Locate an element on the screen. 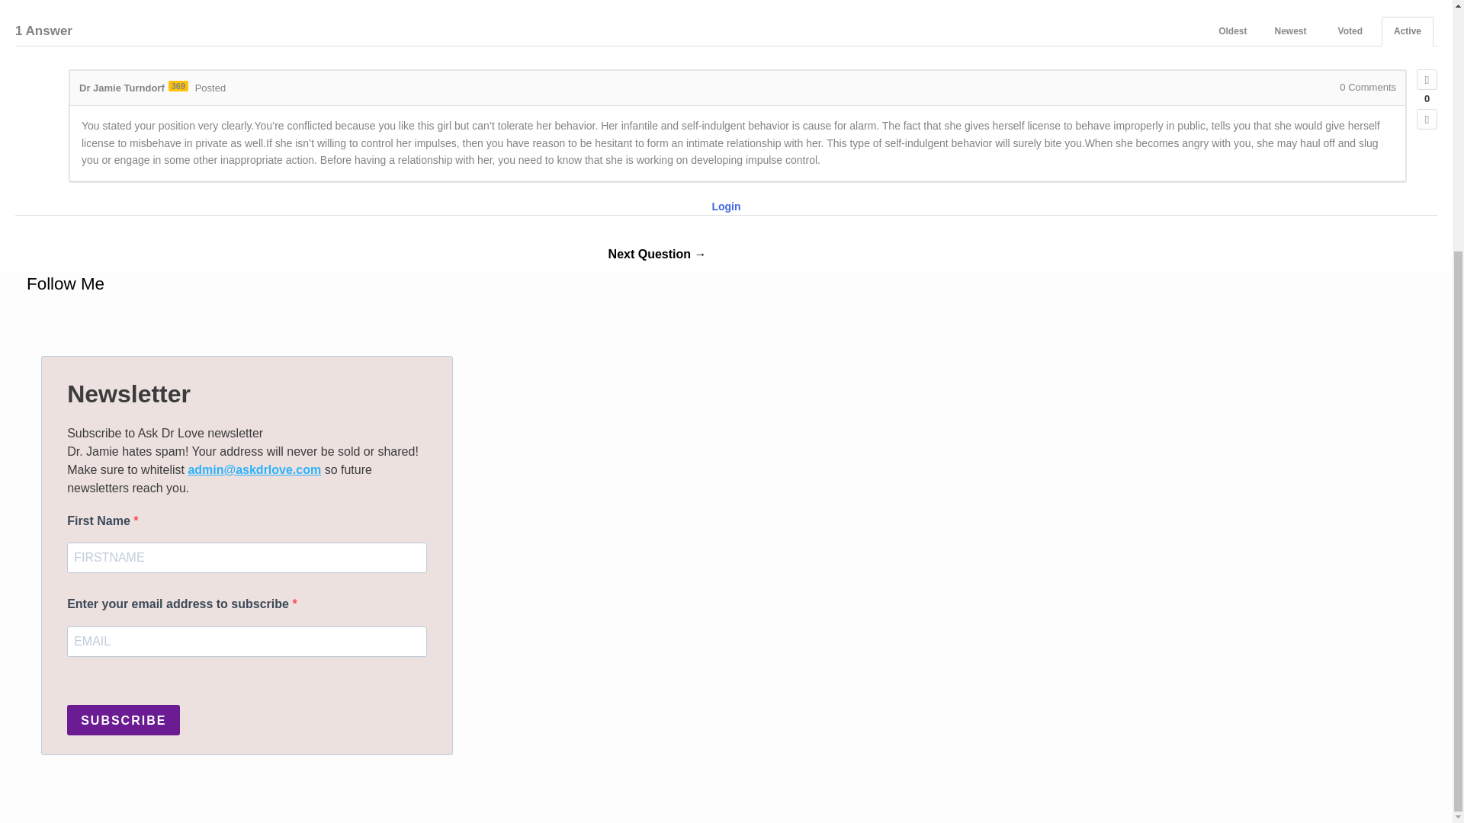  Active is located at coordinates (1408, 30).